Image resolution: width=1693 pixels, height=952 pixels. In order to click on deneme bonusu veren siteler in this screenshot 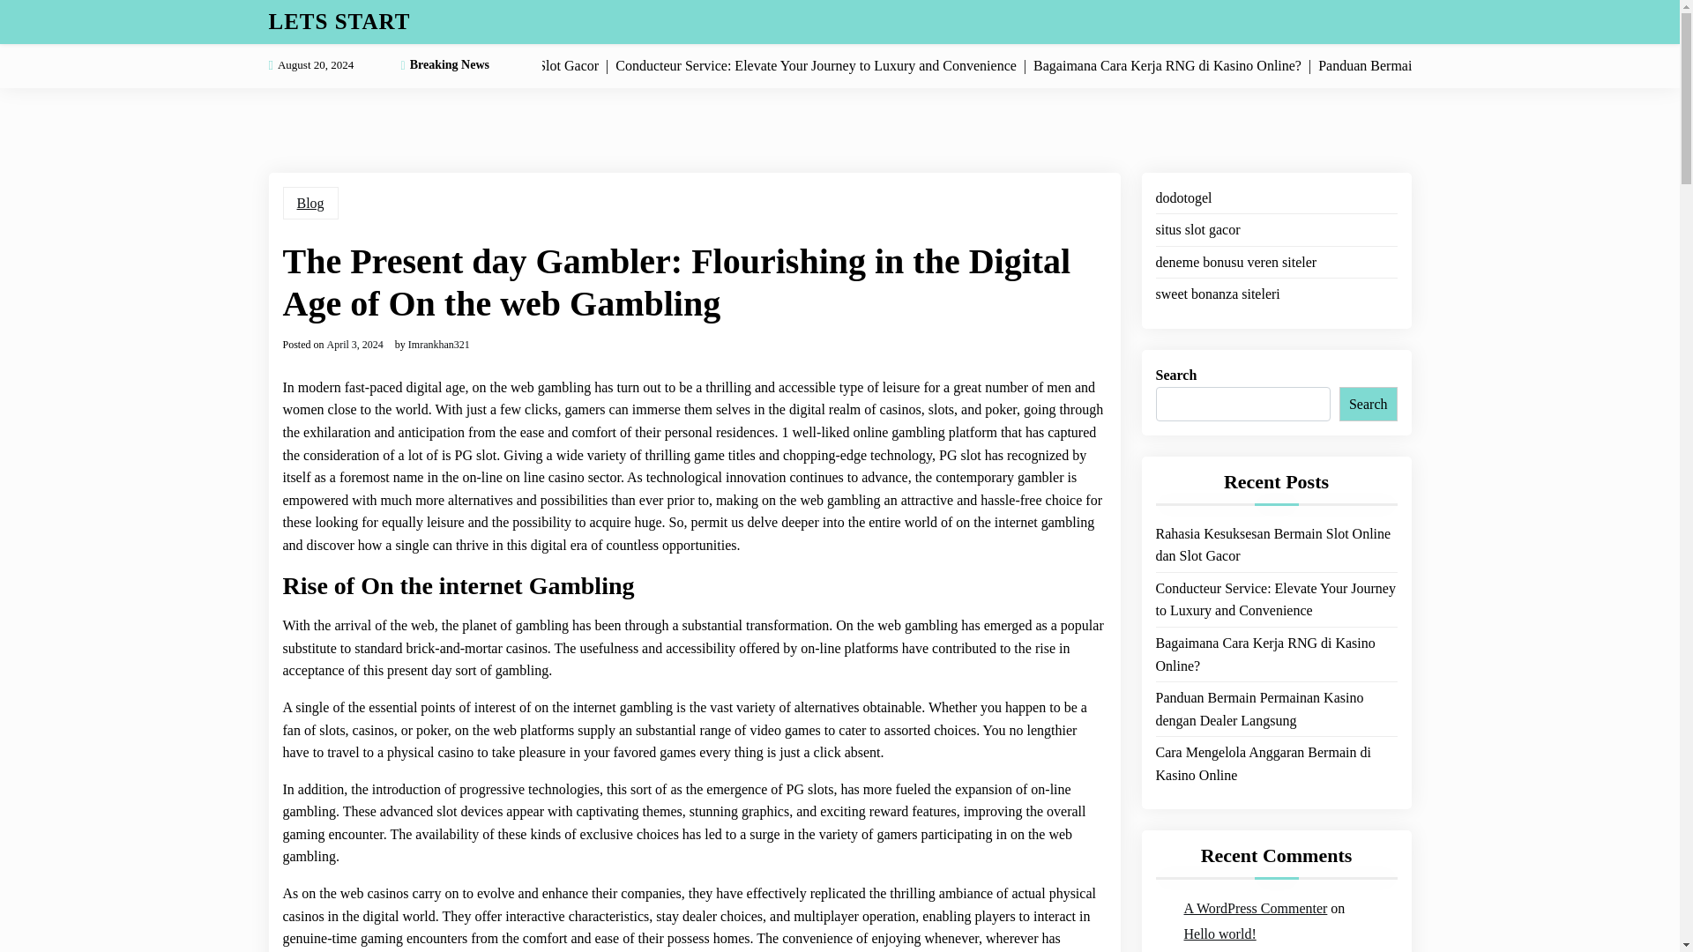, I will do `click(1235, 263)`.